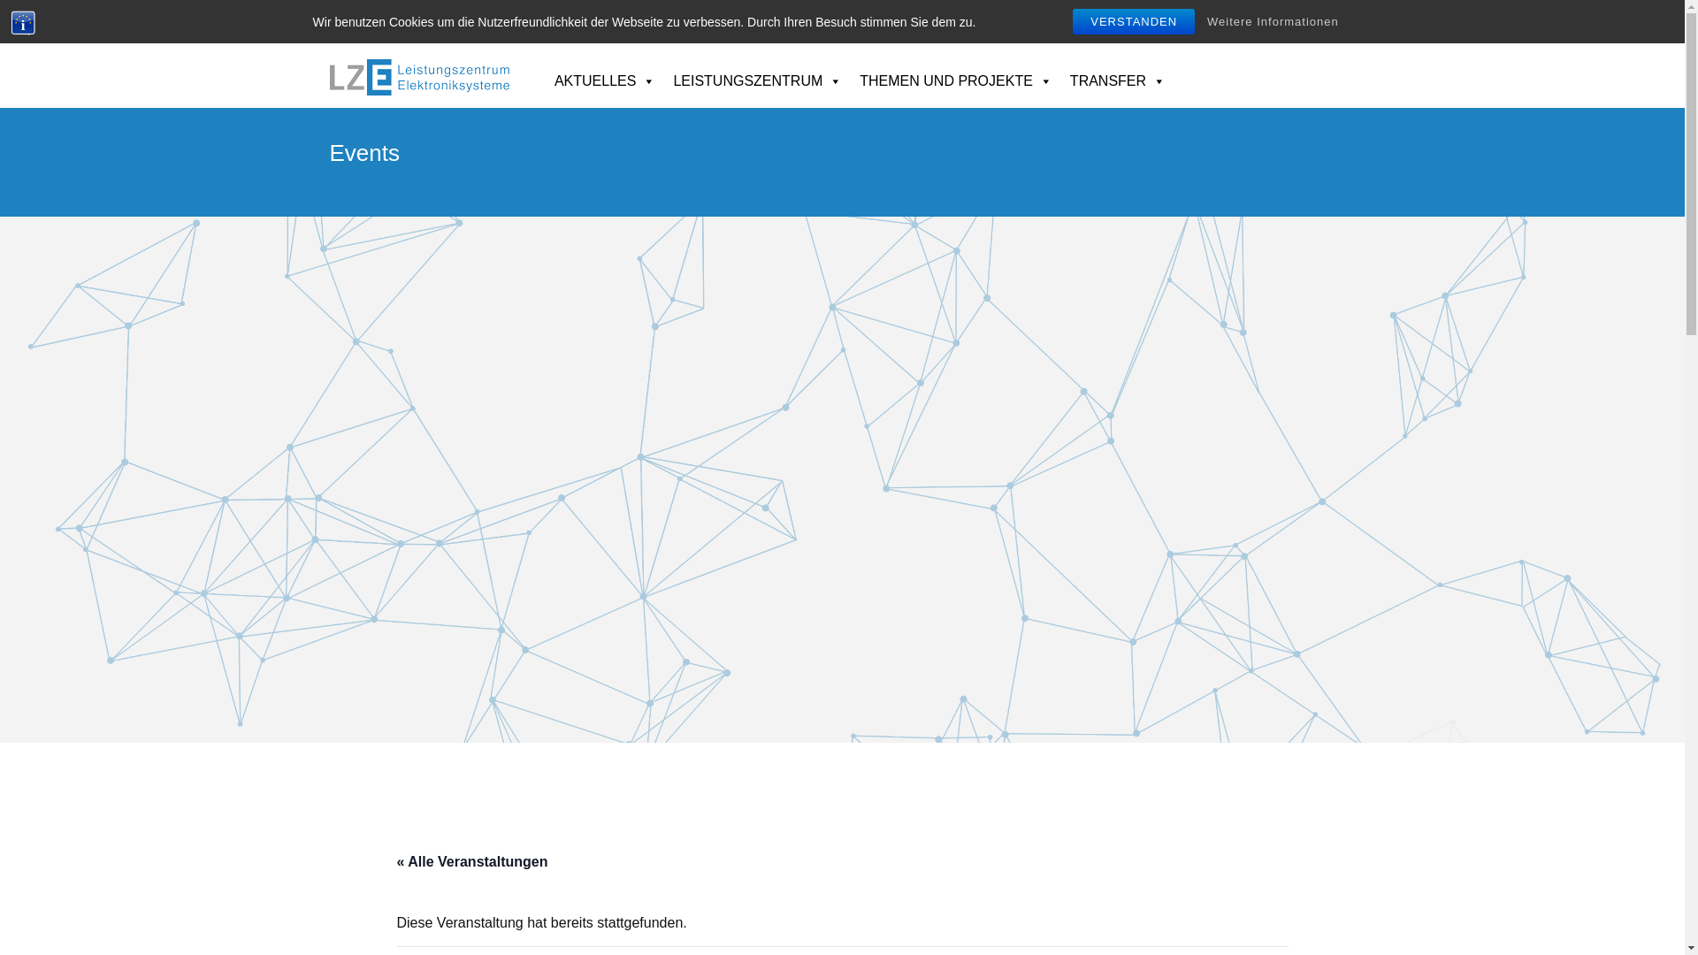 The width and height of the screenshot is (1698, 955). Describe the element at coordinates (1063, 19) in the screenshot. I see `Impressum` at that location.